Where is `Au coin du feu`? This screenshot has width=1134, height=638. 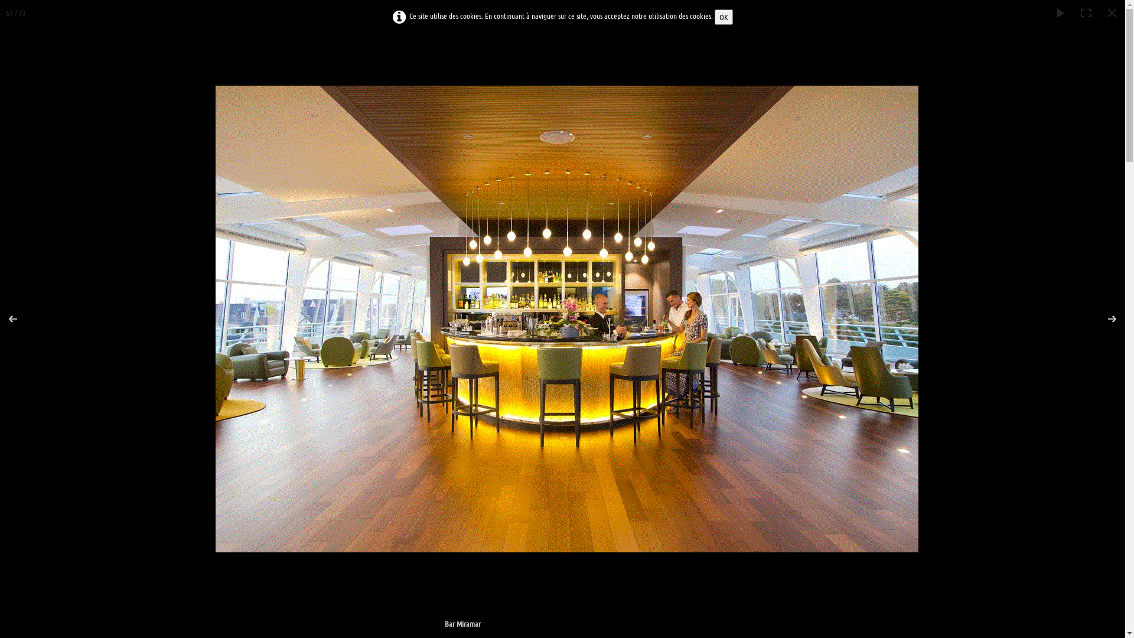 Au coin du feu is located at coordinates (370, 463).